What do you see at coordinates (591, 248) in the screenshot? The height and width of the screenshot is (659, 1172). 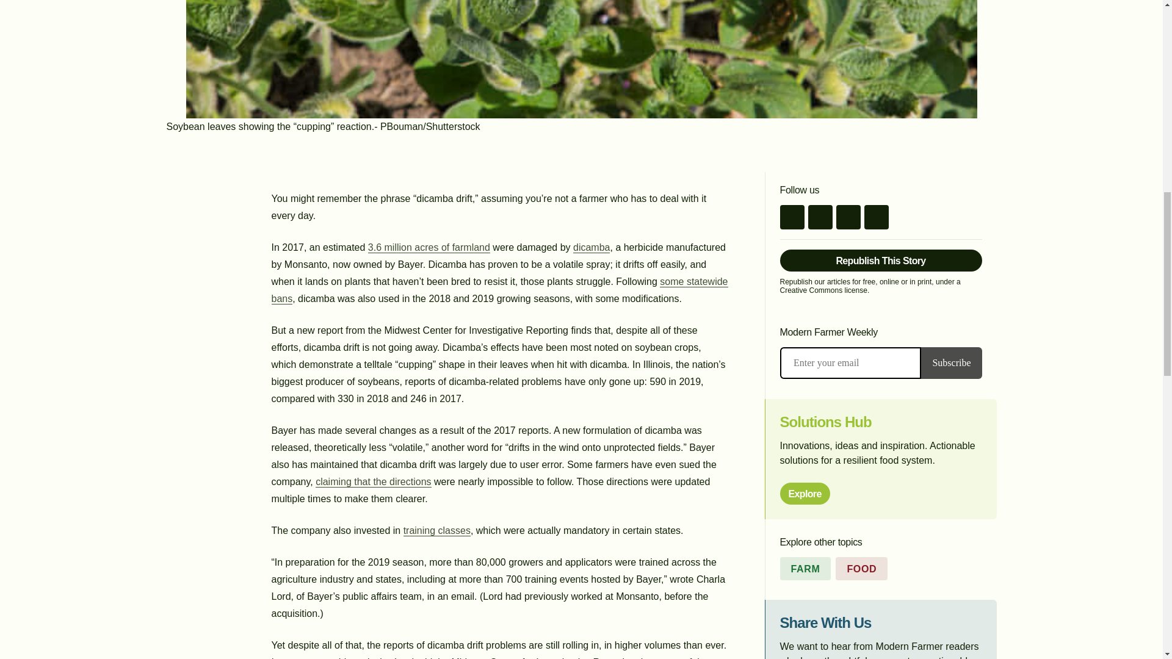 I see `dicamba` at bounding box center [591, 248].